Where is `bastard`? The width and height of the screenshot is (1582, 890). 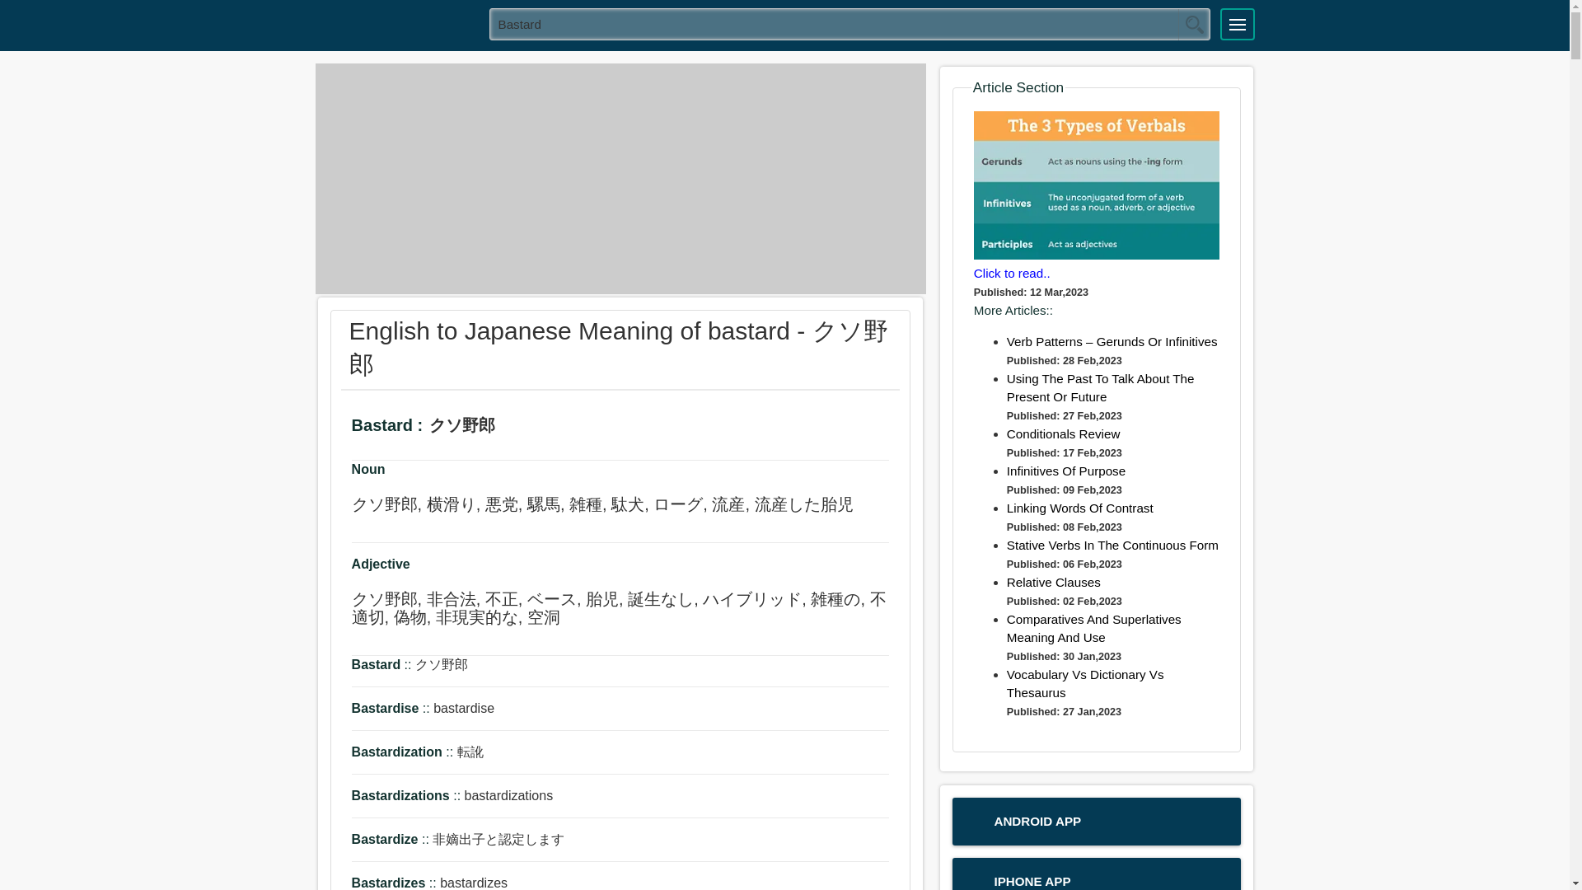
bastard is located at coordinates (850, 23).